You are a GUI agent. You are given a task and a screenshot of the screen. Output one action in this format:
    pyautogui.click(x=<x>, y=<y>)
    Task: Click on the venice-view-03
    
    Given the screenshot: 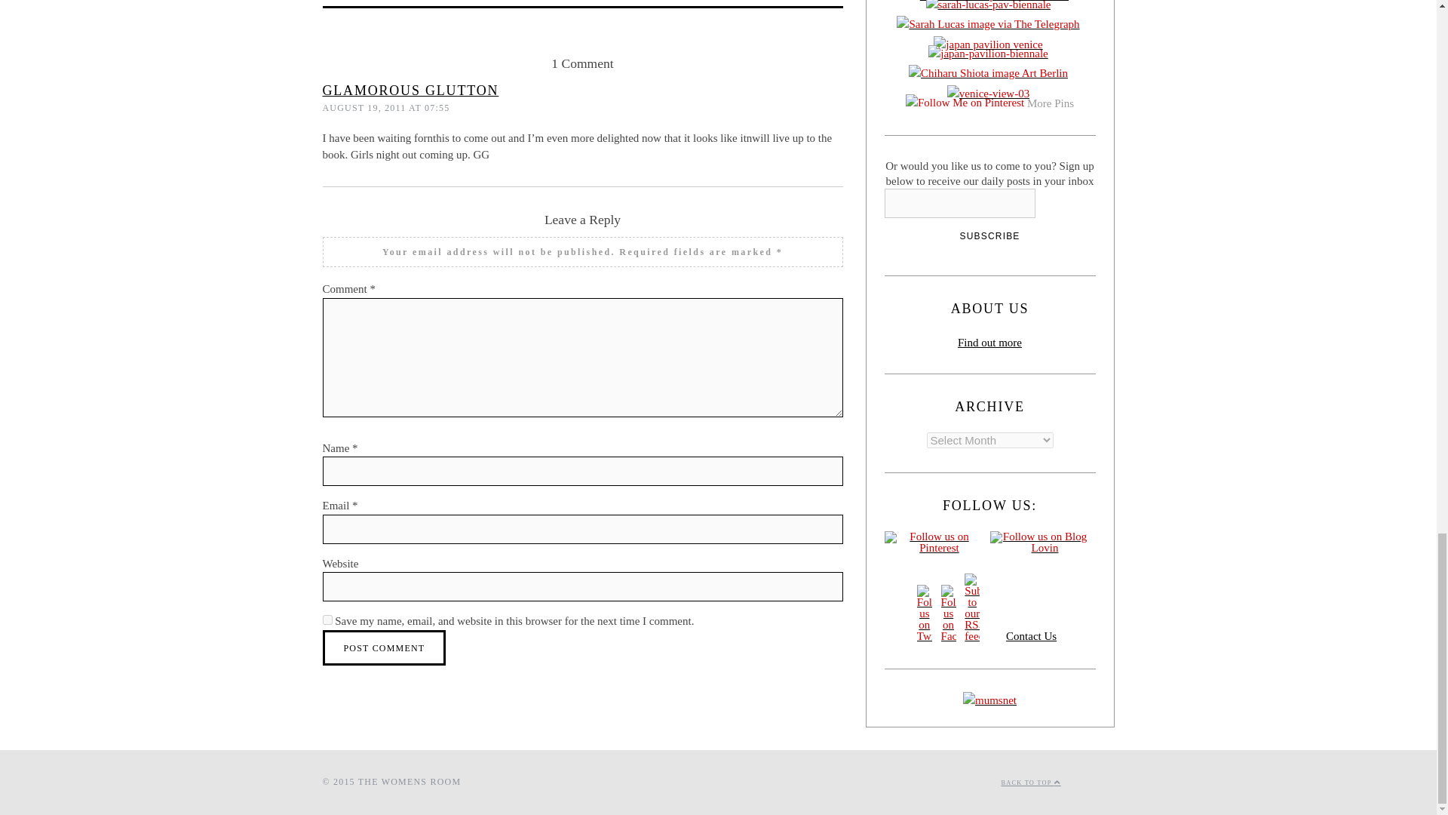 What is the action you would take?
    pyautogui.click(x=989, y=95)
    